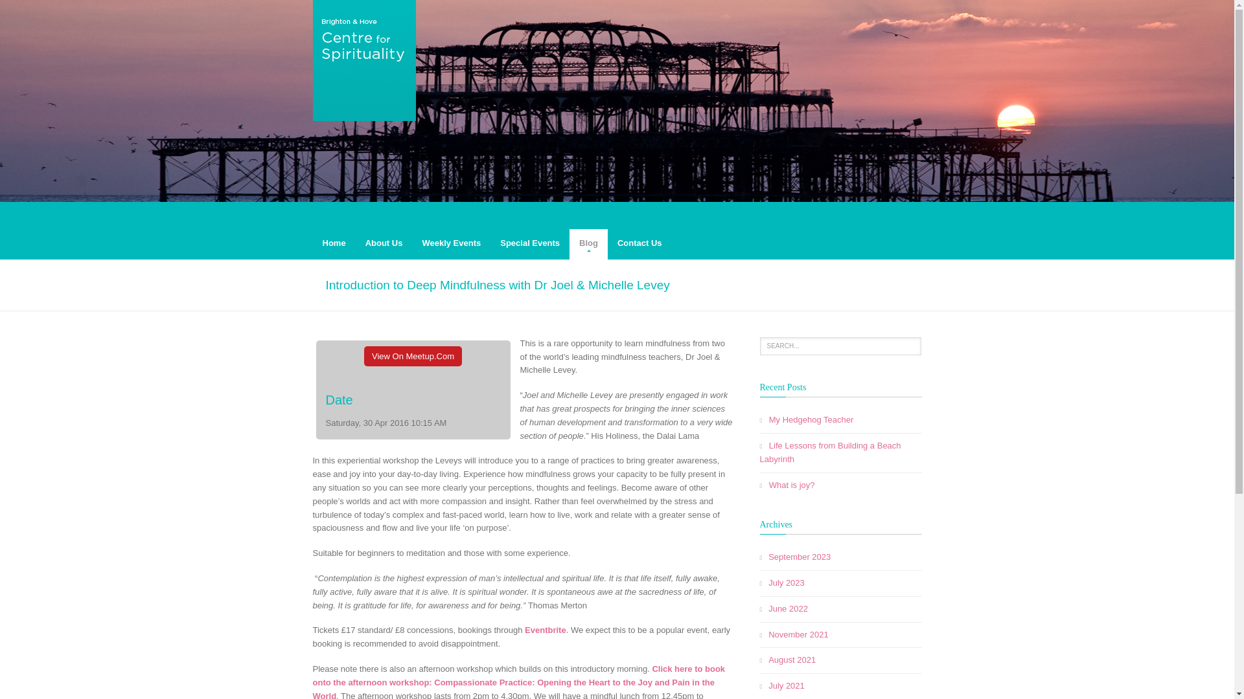  I want to click on June 2022, so click(788, 608).